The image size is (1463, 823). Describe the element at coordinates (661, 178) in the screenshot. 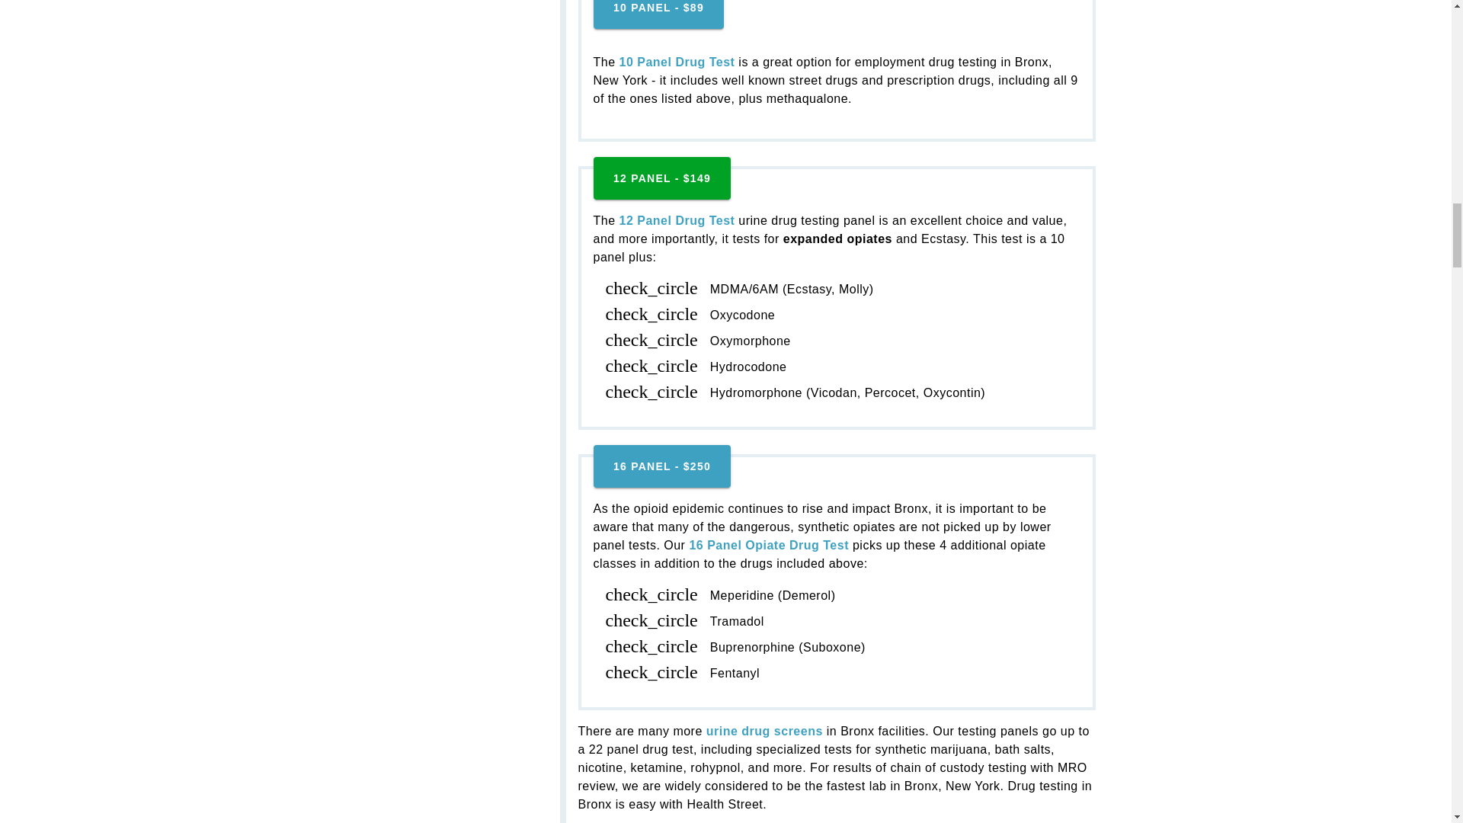

I see `12 Panel Drug Test` at that location.